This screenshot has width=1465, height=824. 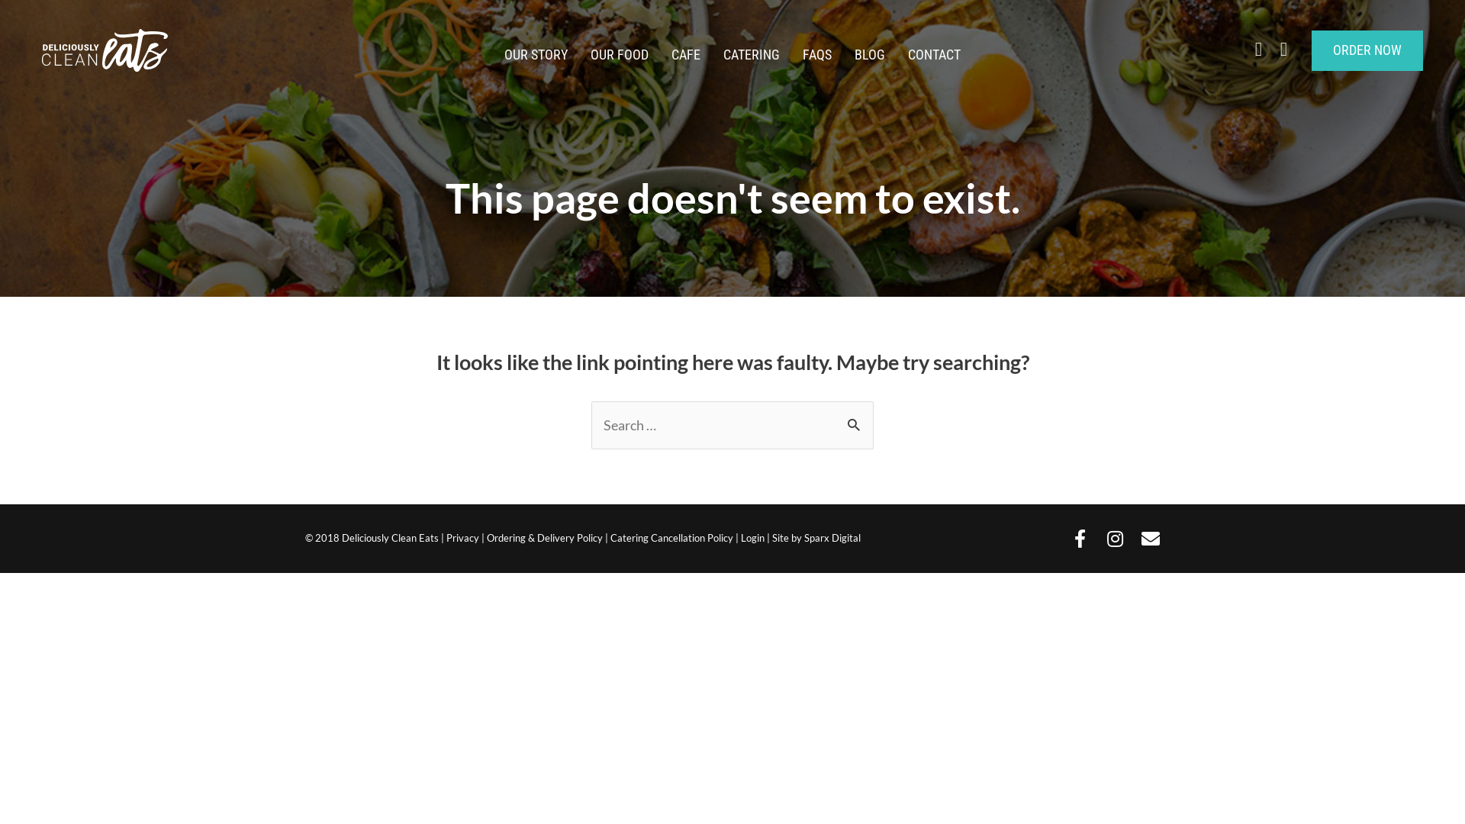 I want to click on CONTACT, so click(x=934, y=55).